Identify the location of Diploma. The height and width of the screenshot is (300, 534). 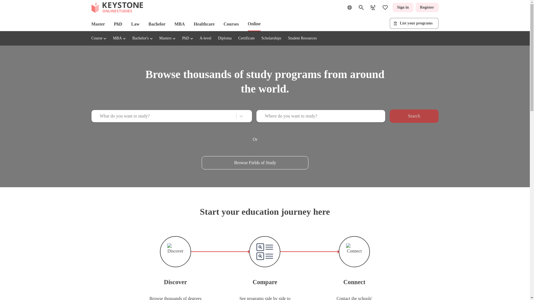
(225, 38).